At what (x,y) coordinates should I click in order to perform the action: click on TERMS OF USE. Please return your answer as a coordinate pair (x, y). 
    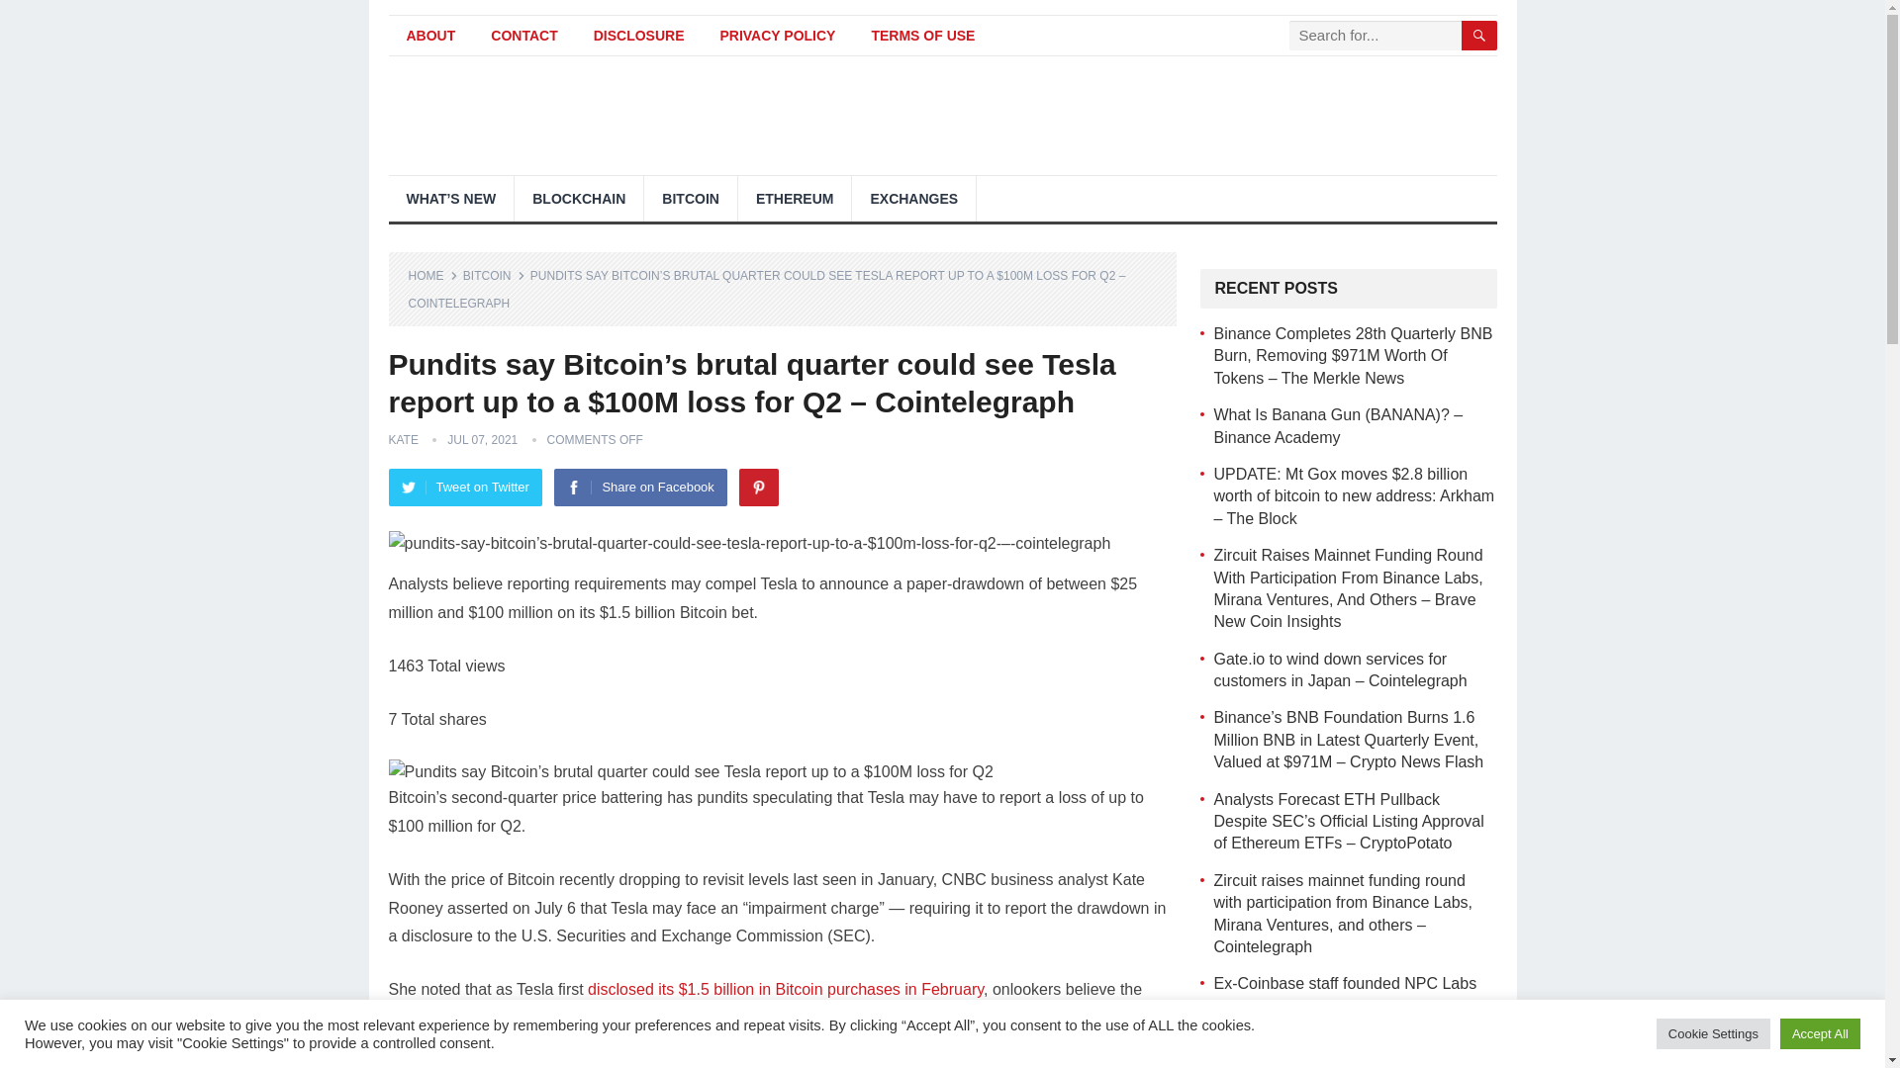
    Looking at the image, I should click on (922, 36).